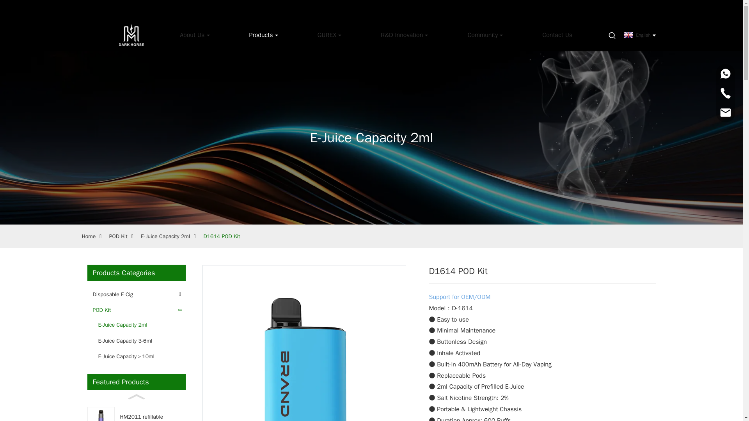 The height and width of the screenshot is (421, 749). Describe the element at coordinates (329, 35) in the screenshot. I see `GUREX` at that location.